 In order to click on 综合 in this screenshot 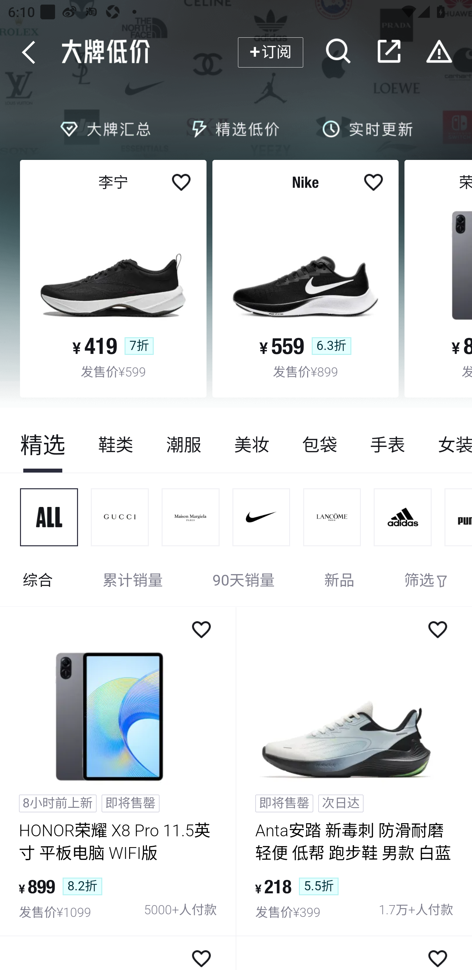, I will do `click(38, 581)`.